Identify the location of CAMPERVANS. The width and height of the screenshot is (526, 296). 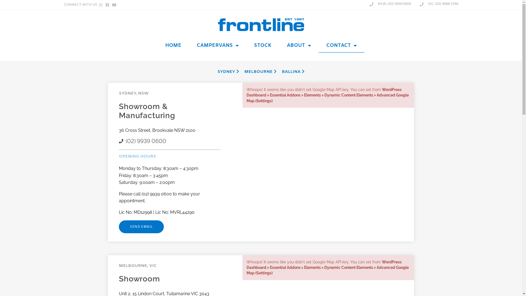
(218, 45).